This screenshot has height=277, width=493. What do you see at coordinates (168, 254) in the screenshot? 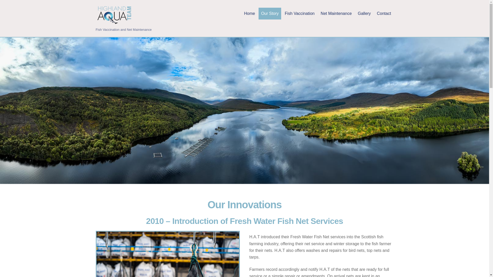
I see `About` at bounding box center [168, 254].